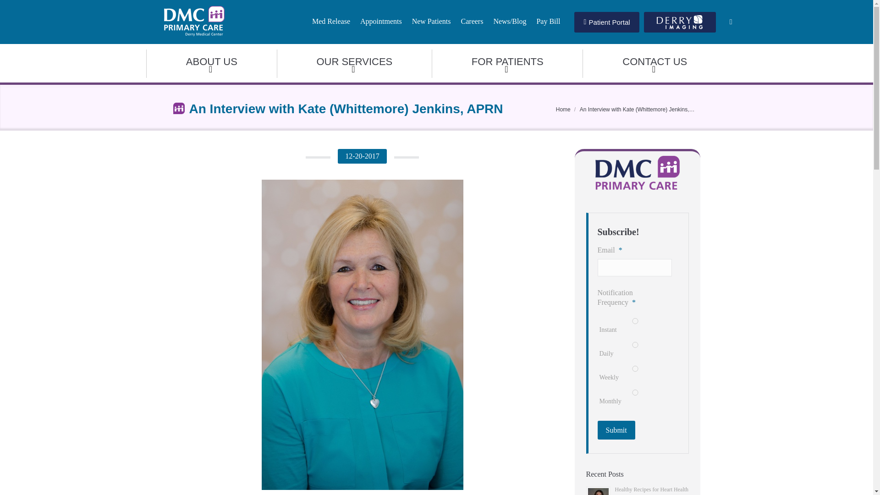  Describe the element at coordinates (548, 21) in the screenshot. I see `Pay Bill` at that location.